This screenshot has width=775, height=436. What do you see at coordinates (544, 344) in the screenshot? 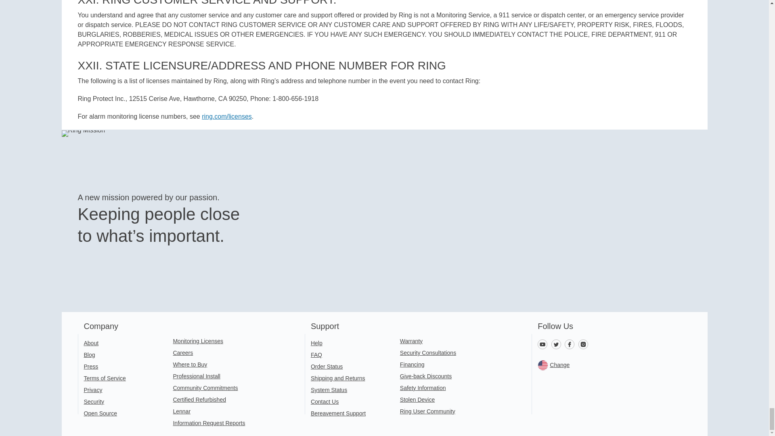
I see `Ring Team on YouTube` at bounding box center [544, 344].